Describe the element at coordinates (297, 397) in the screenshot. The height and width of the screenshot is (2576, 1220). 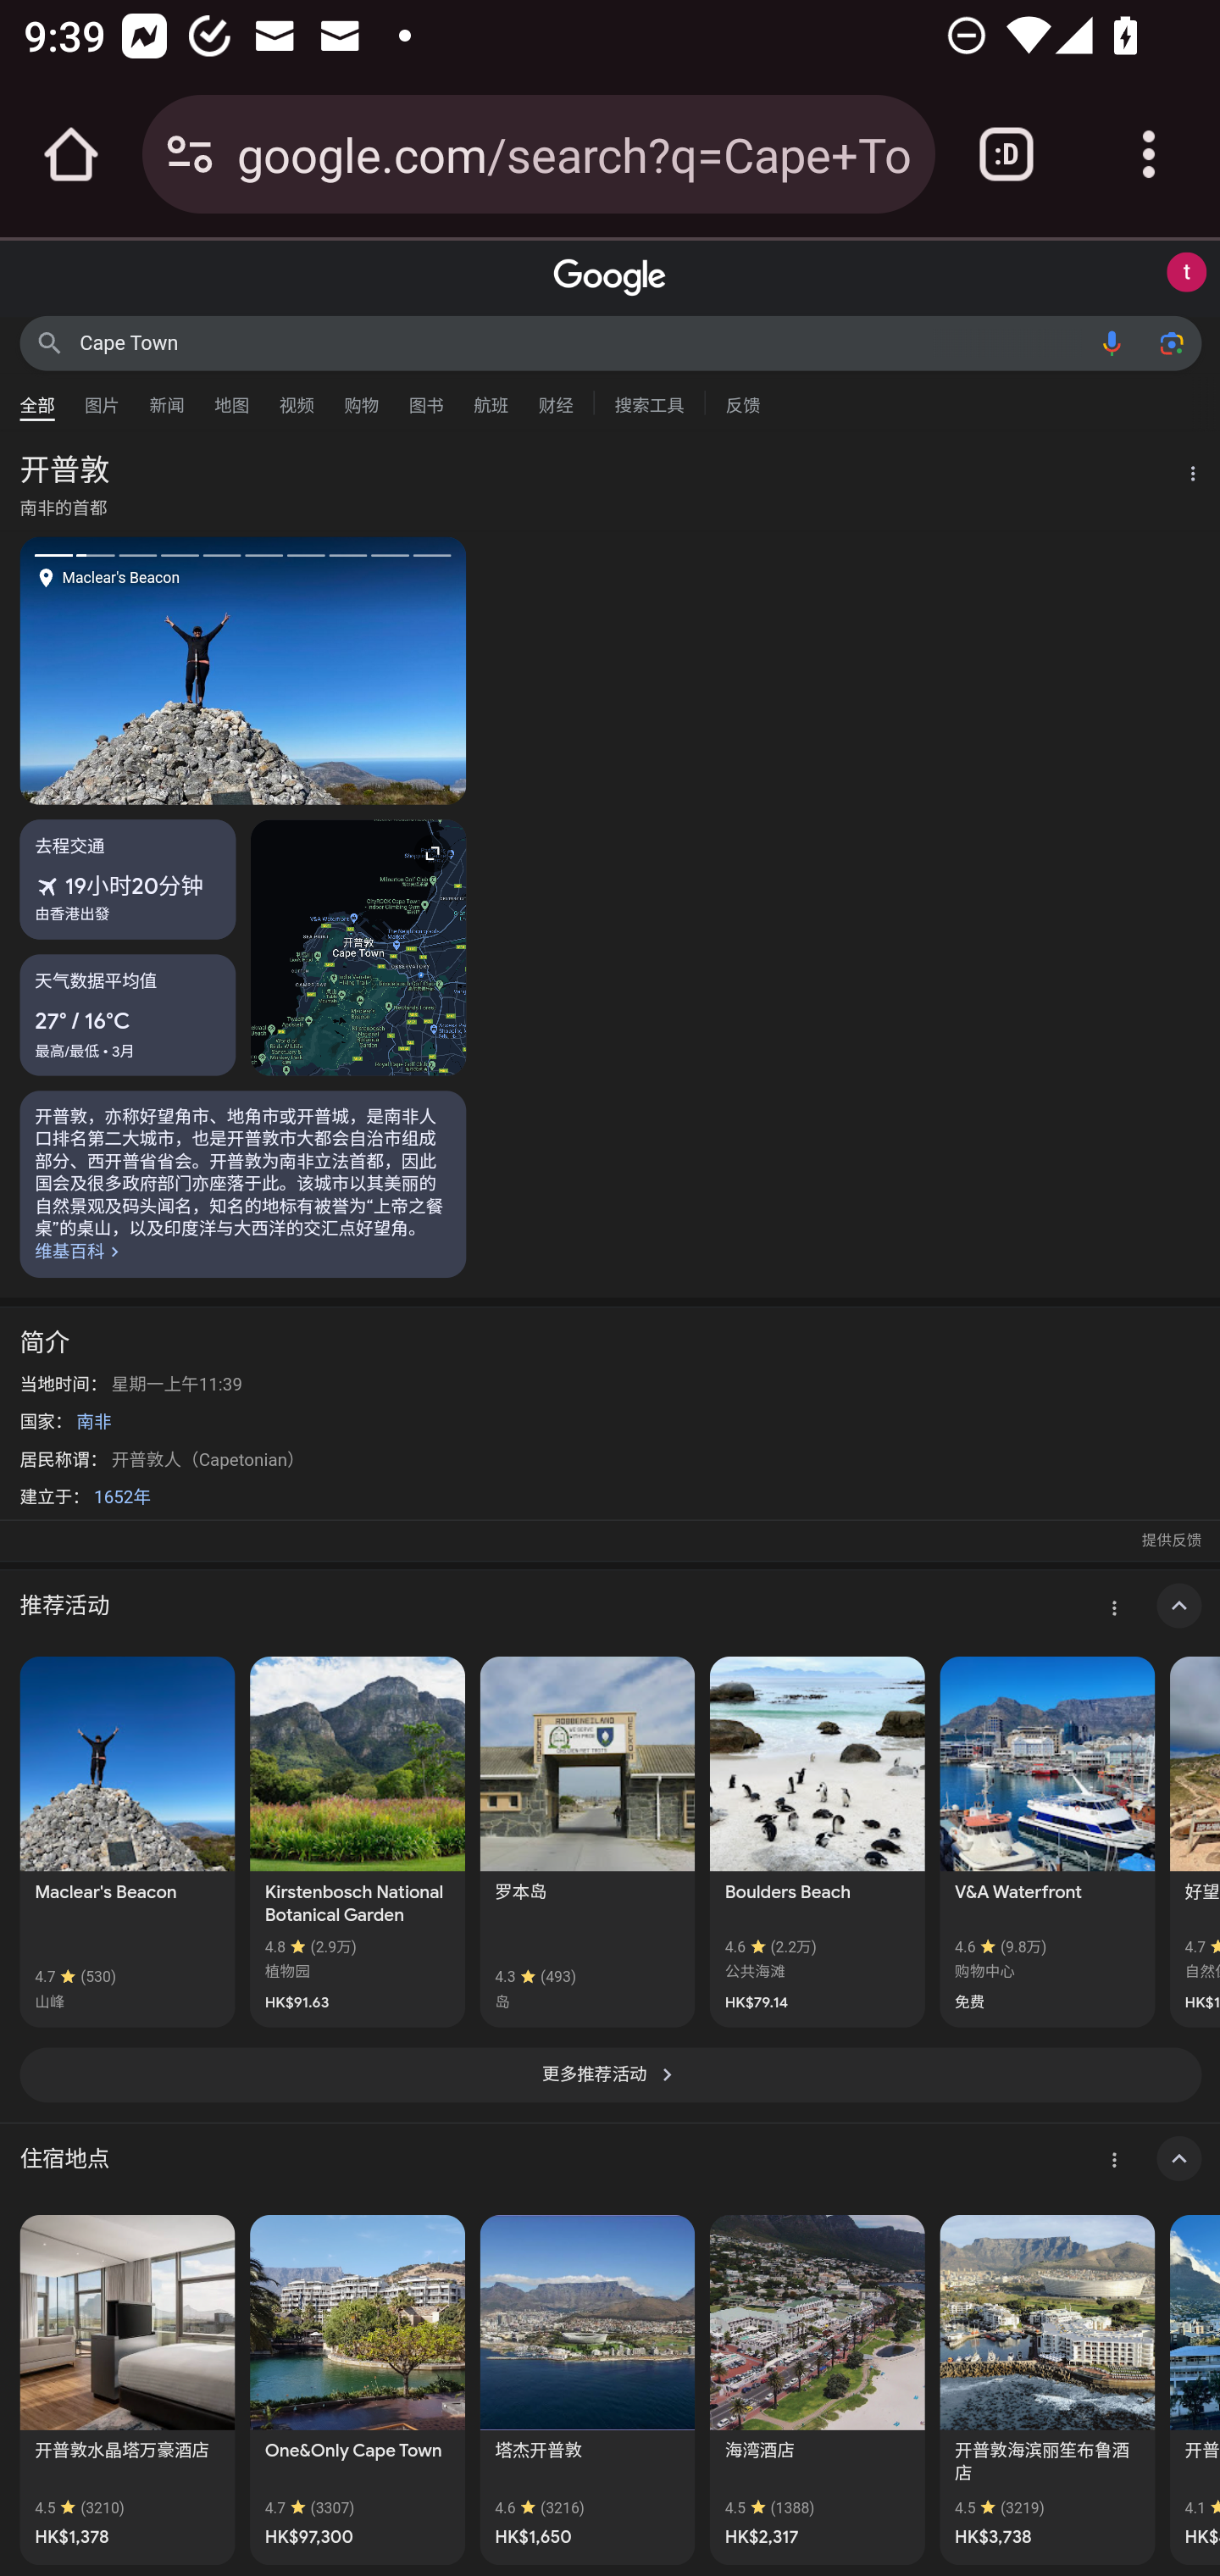
I see `视频` at that location.